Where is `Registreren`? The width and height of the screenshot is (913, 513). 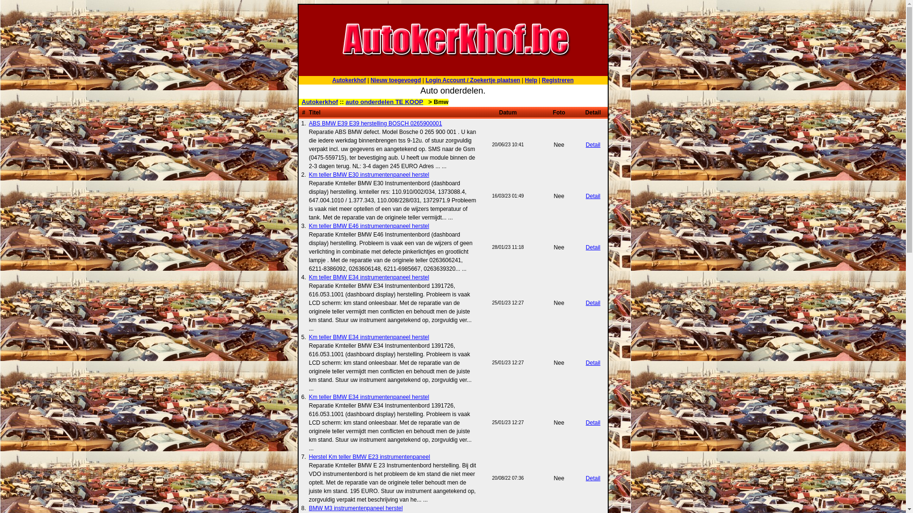
Registreren is located at coordinates (558, 80).